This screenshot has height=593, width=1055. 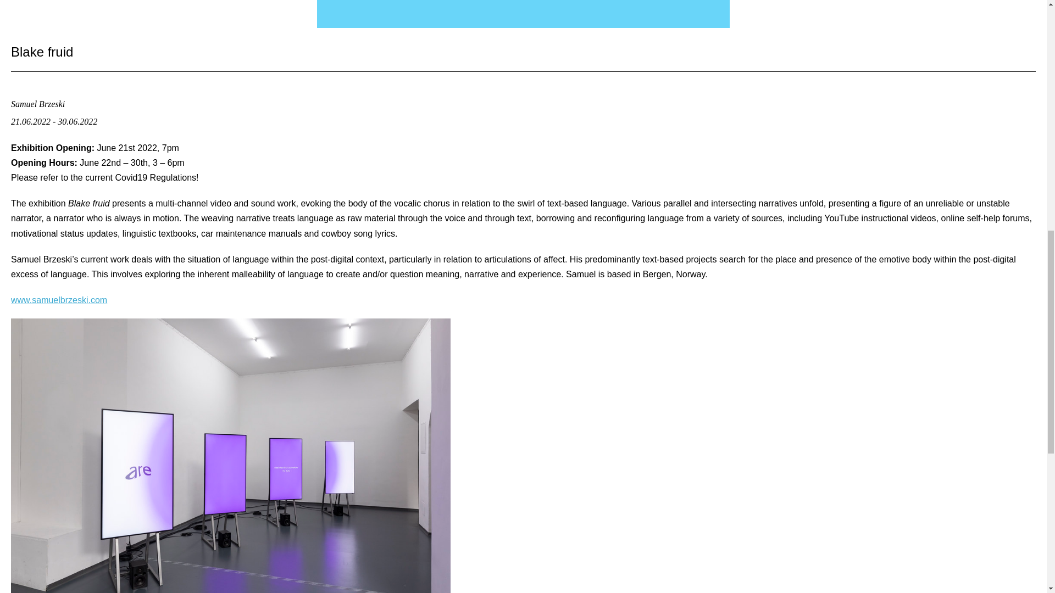 What do you see at coordinates (59, 300) in the screenshot?
I see `www.samuelbrzeski.com` at bounding box center [59, 300].